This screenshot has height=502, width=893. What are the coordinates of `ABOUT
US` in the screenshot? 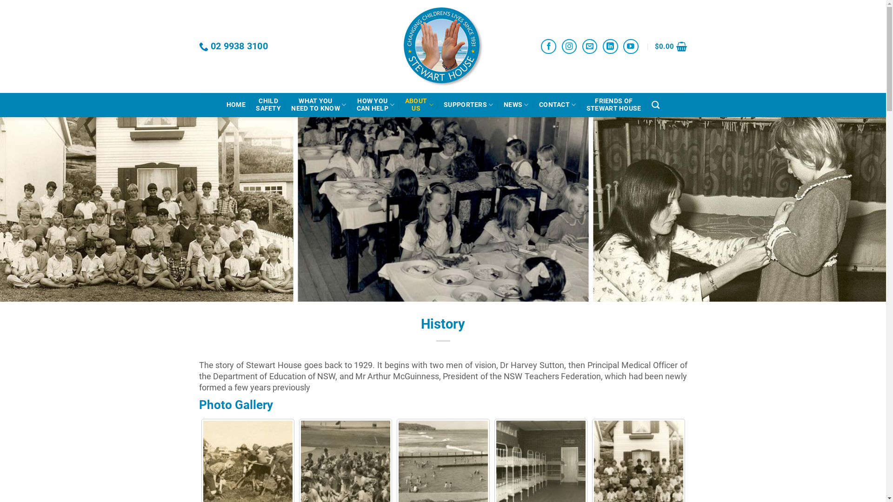 It's located at (420, 105).